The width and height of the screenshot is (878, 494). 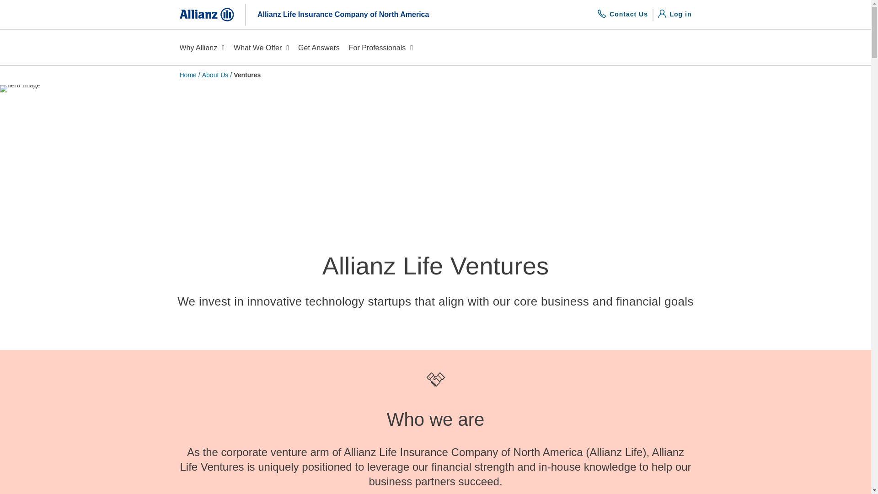 What do you see at coordinates (261, 48) in the screenshot?
I see `What We Offer` at bounding box center [261, 48].